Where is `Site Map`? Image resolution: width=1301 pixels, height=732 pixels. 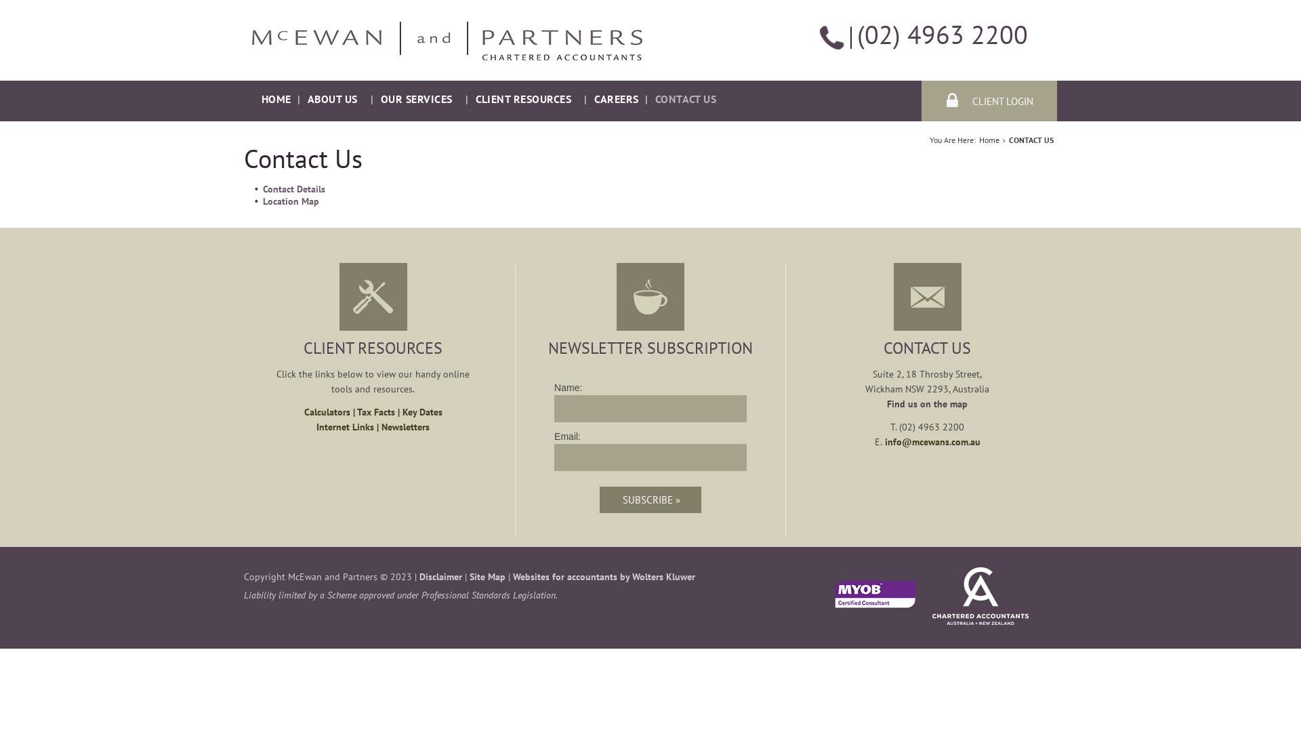
Site Map is located at coordinates (488, 577).